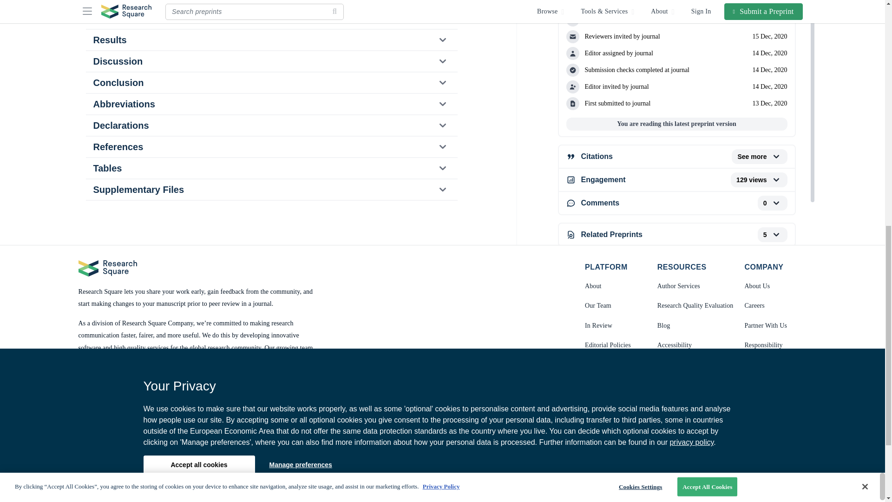 This screenshot has height=502, width=892. Describe the element at coordinates (271, 19) in the screenshot. I see `Methods` at that location.